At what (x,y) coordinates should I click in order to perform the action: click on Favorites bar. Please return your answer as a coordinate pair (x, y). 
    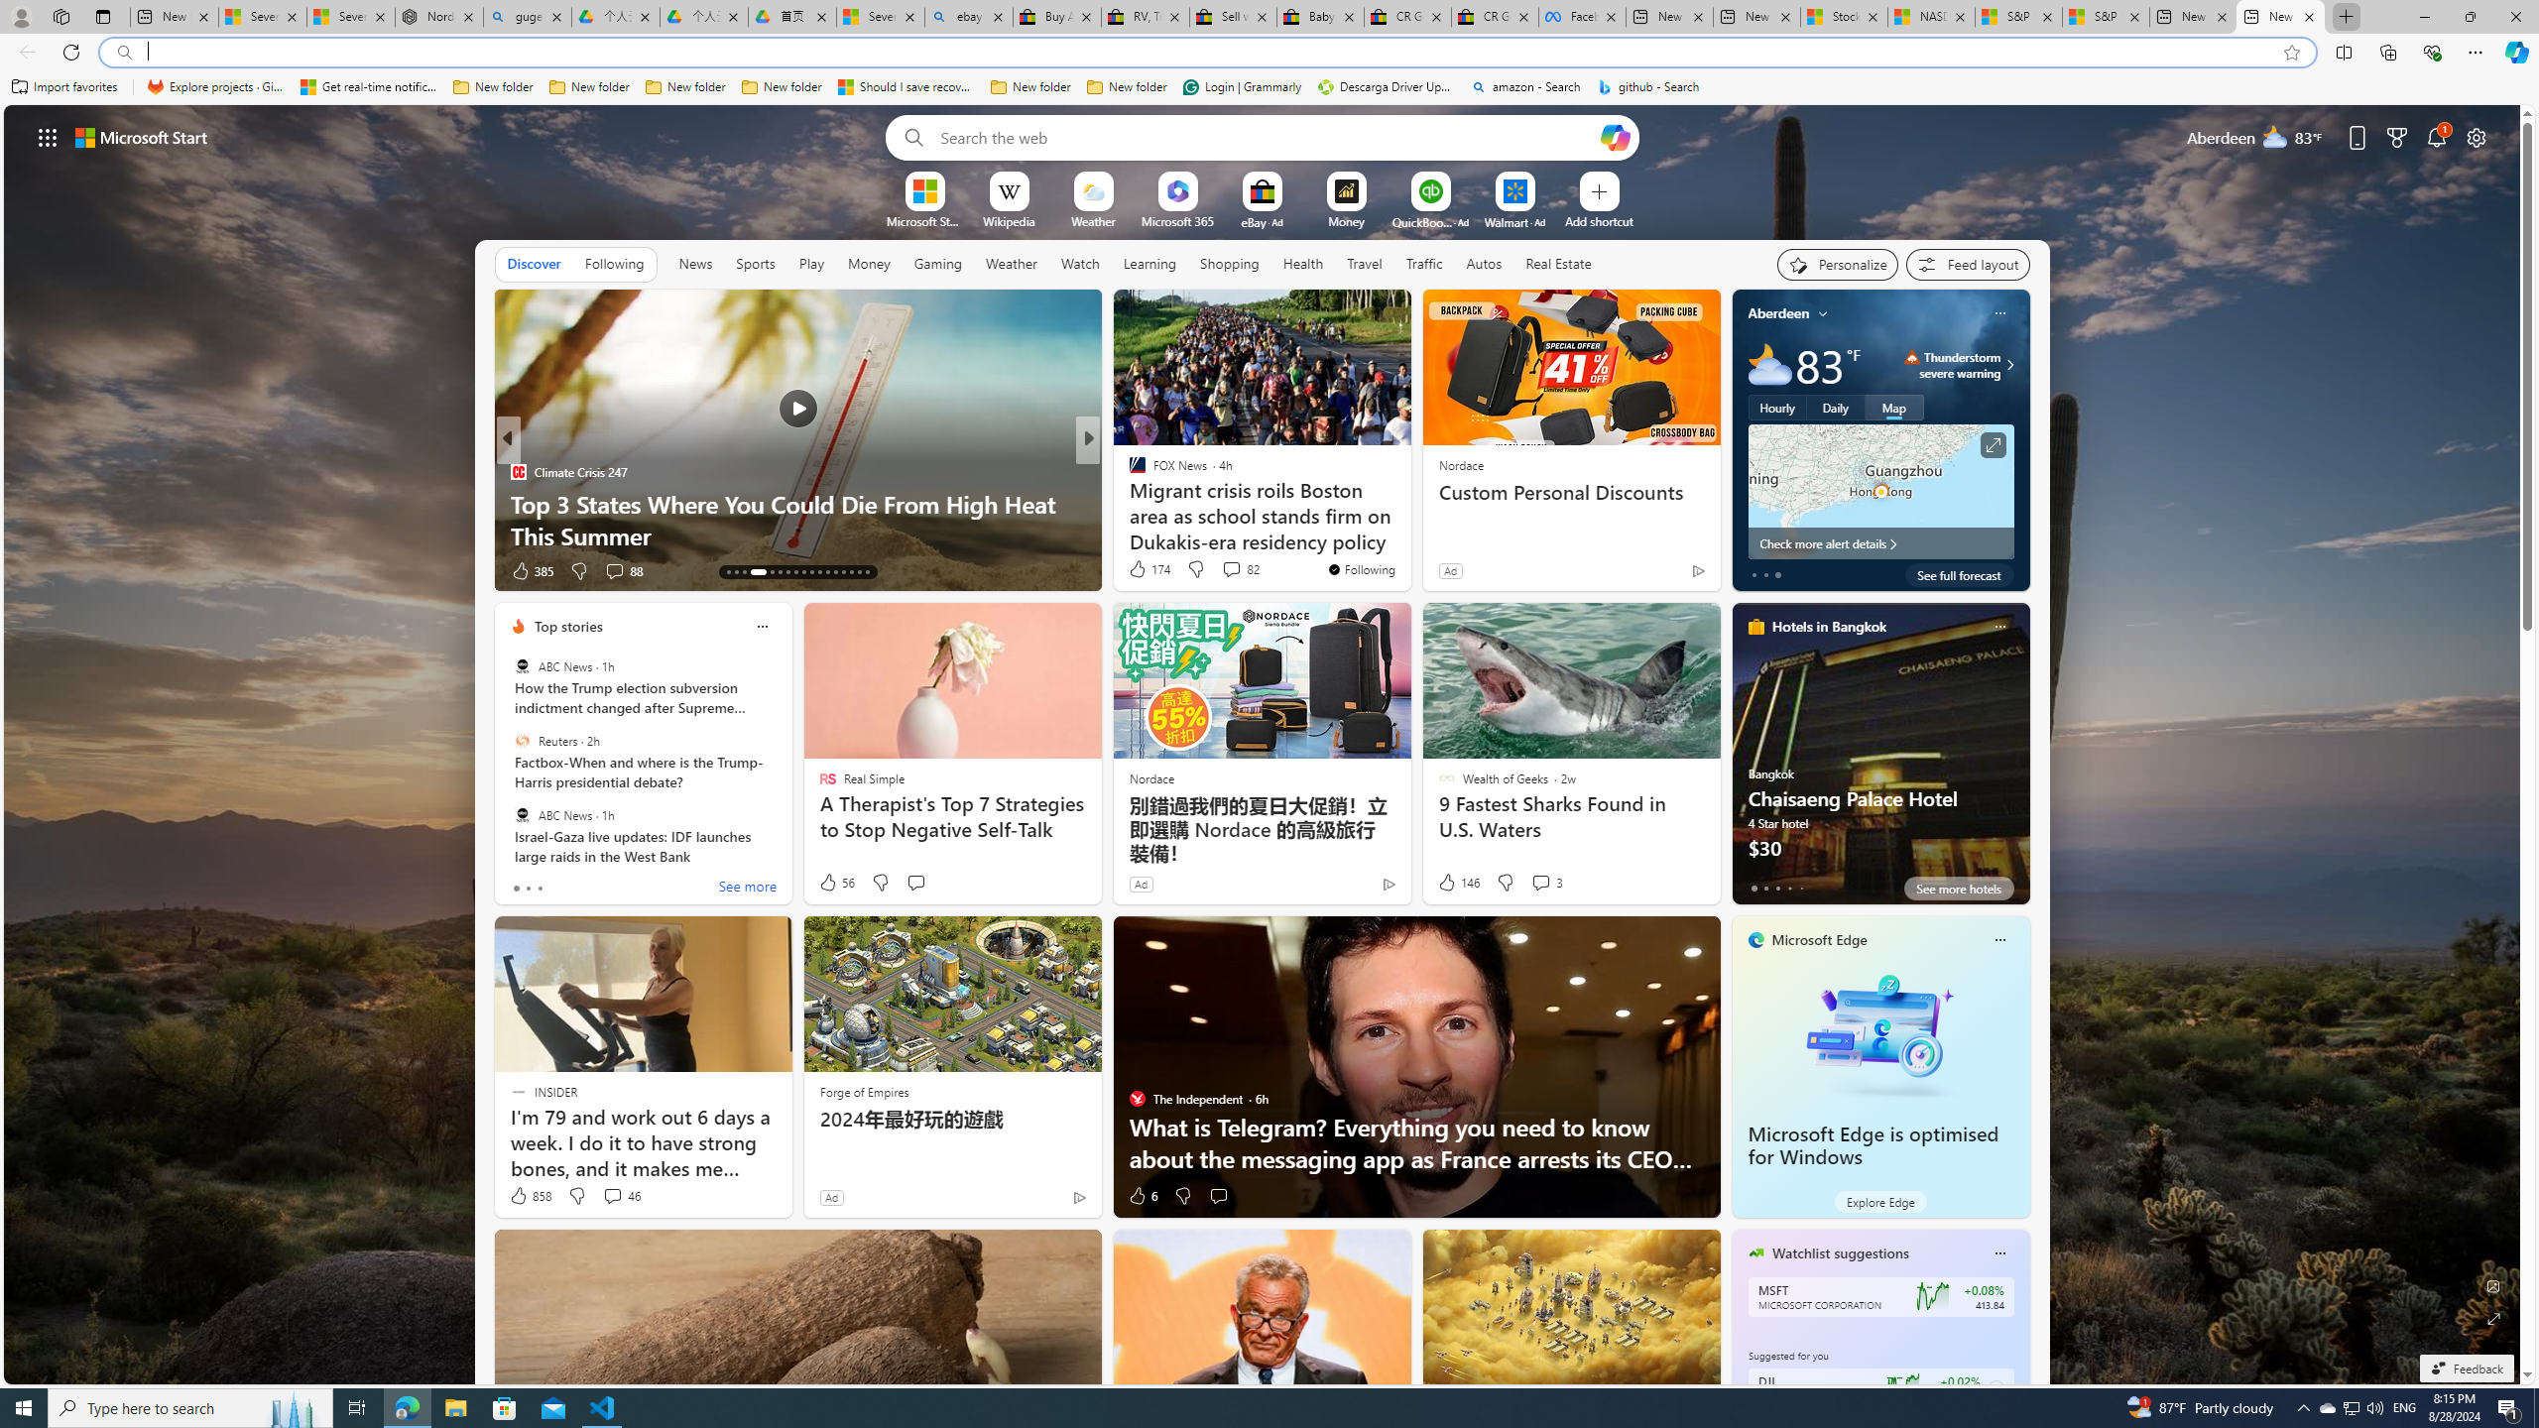
    Looking at the image, I should click on (1269, 87).